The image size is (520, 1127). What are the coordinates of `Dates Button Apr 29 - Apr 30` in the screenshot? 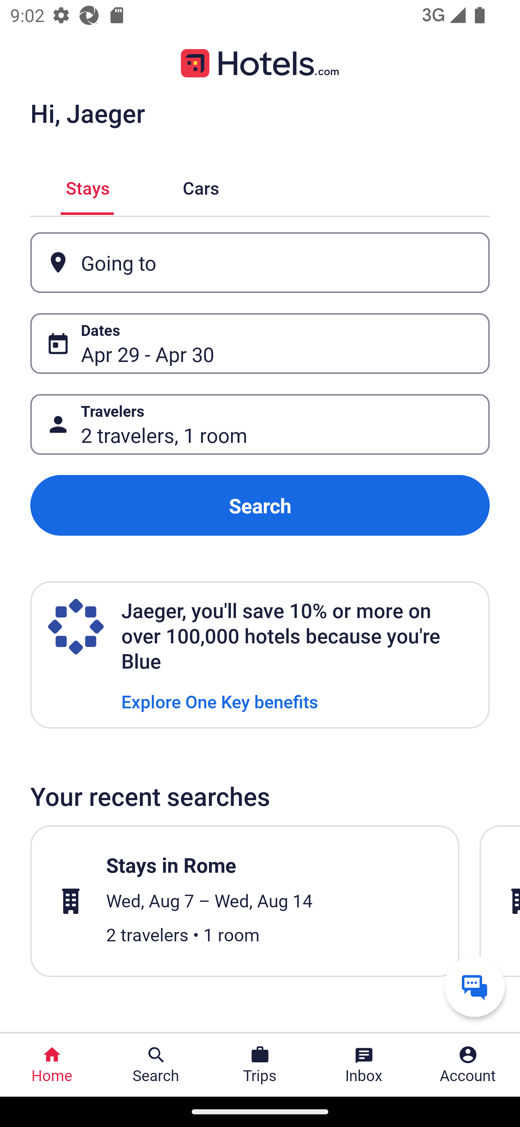 It's located at (260, 344).